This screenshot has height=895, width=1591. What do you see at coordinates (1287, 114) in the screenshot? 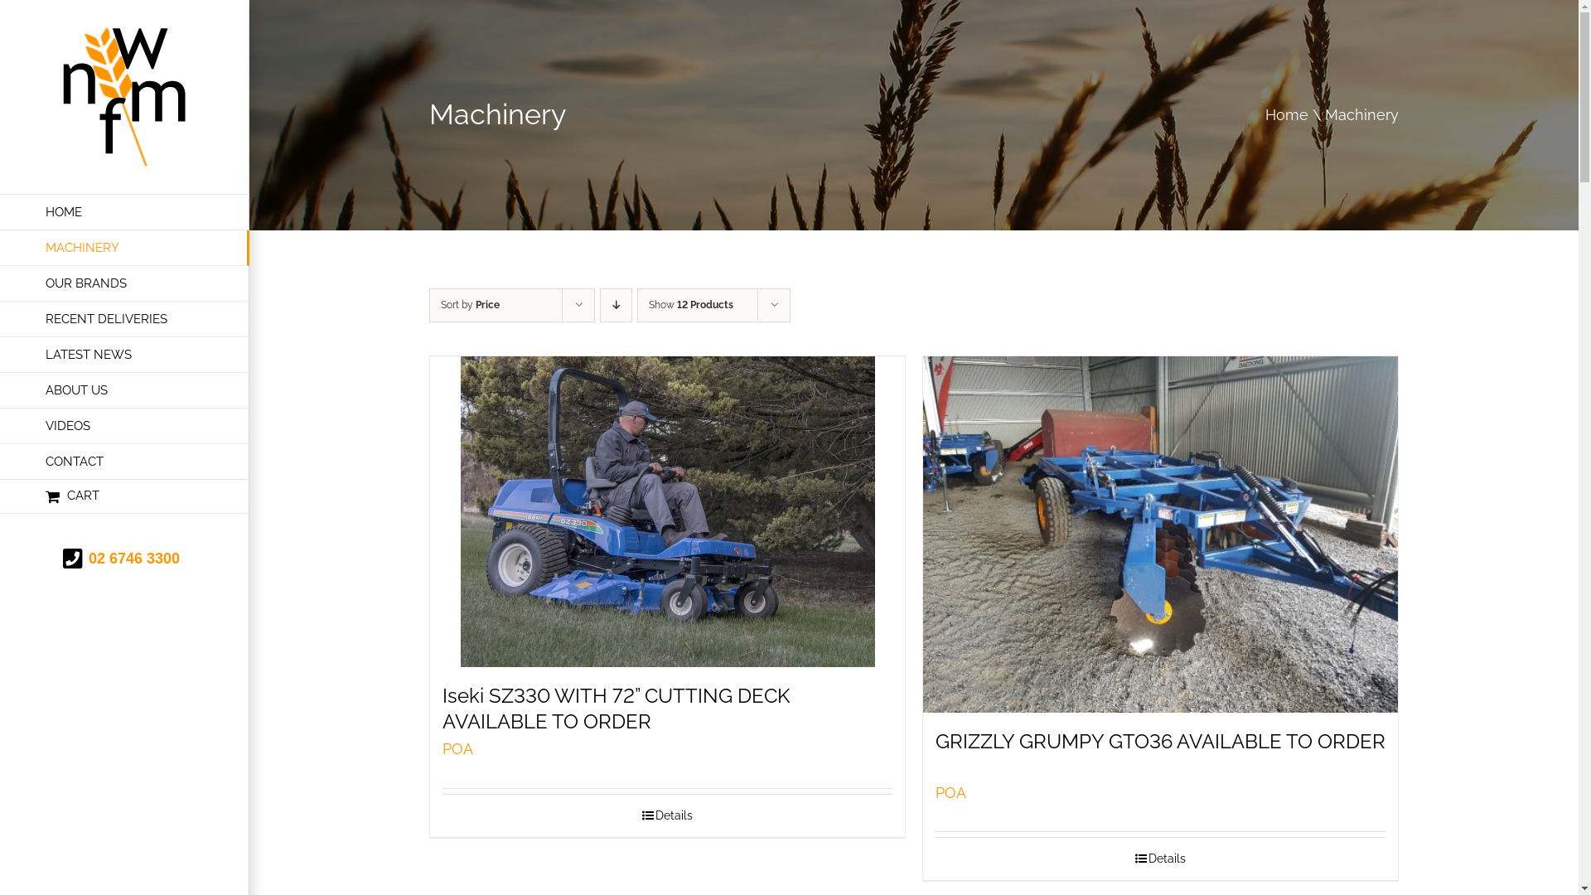
I see `Home` at bounding box center [1287, 114].